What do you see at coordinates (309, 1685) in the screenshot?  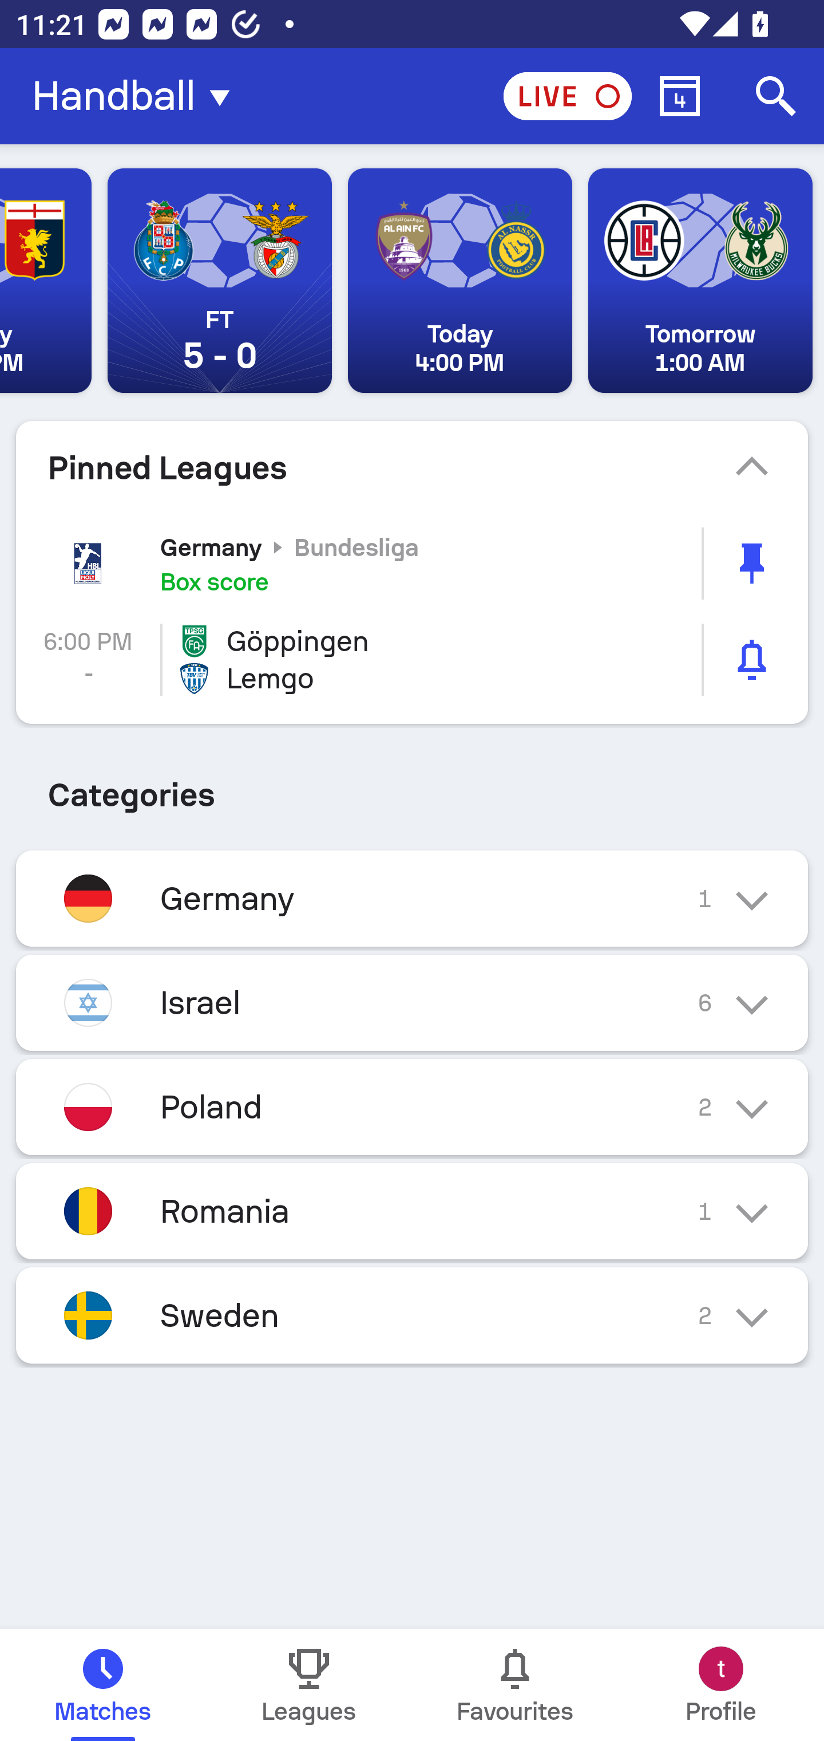 I see `Leagues` at bounding box center [309, 1685].